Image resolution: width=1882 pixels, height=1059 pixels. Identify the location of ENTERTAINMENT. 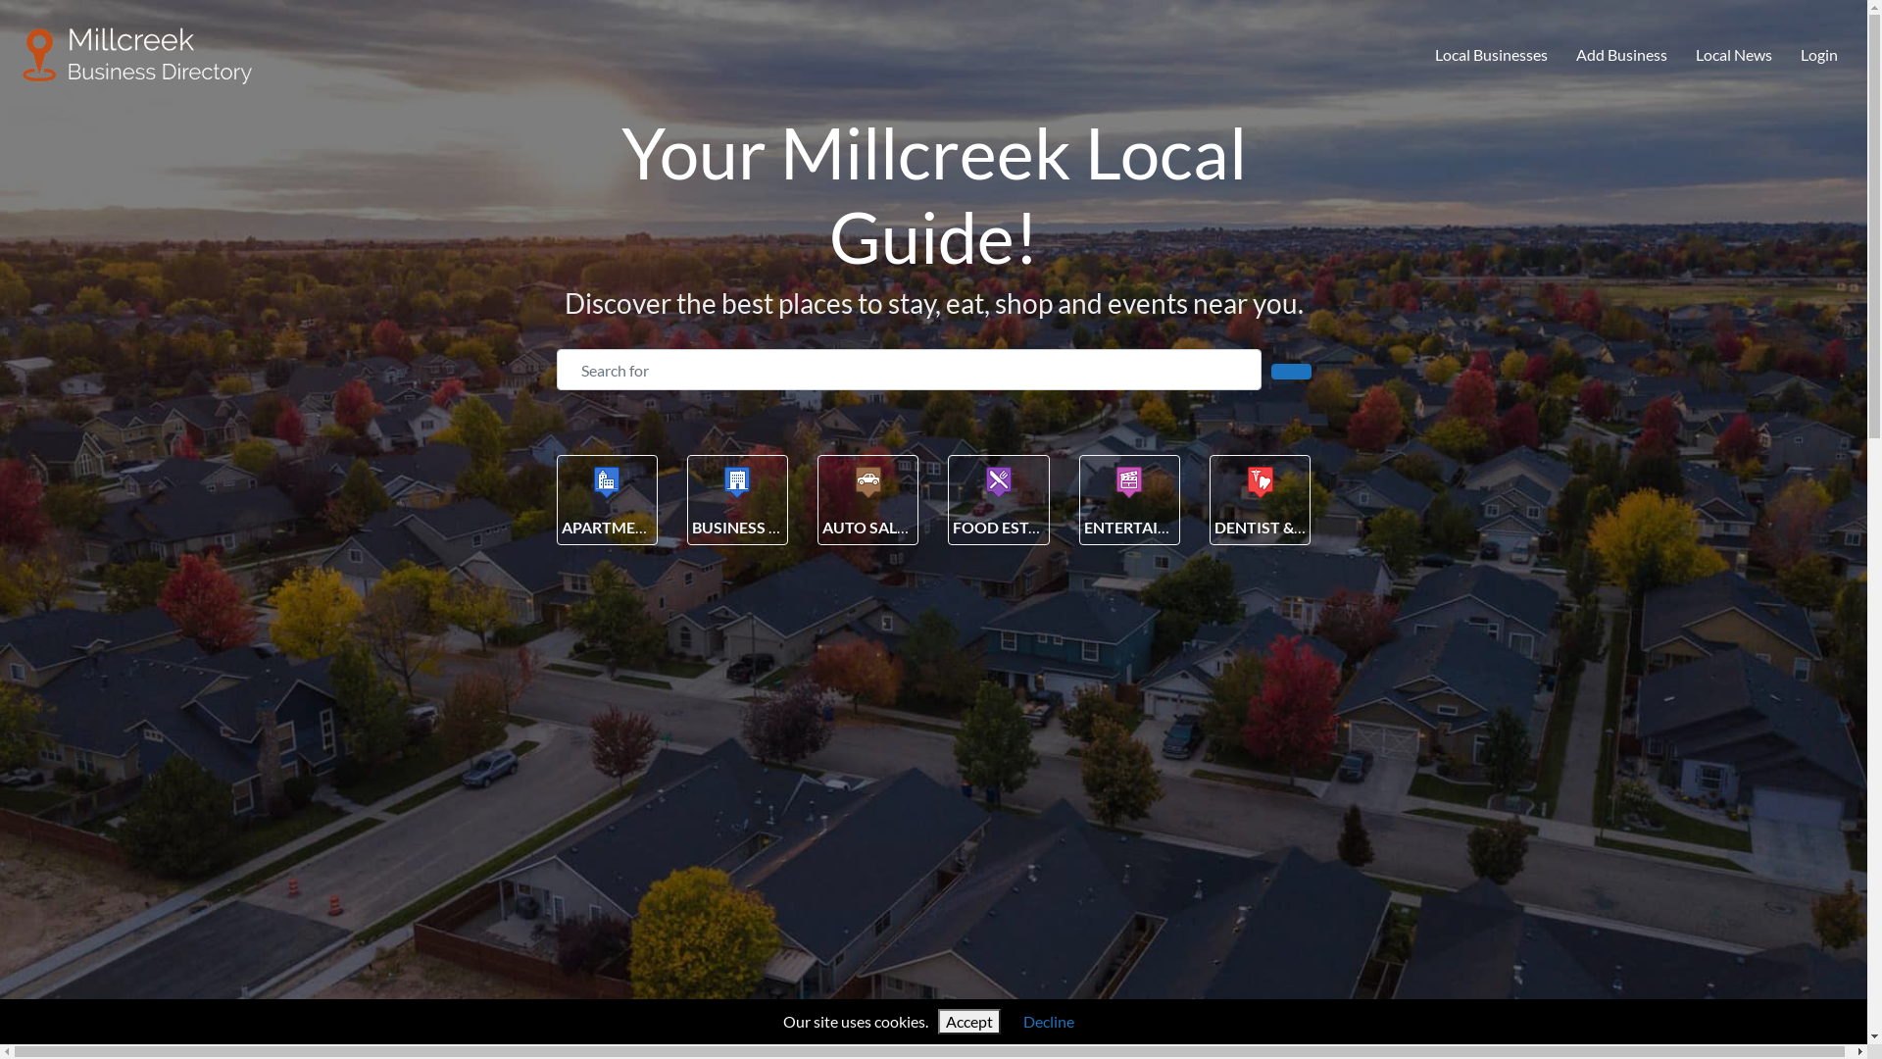
(1149, 528).